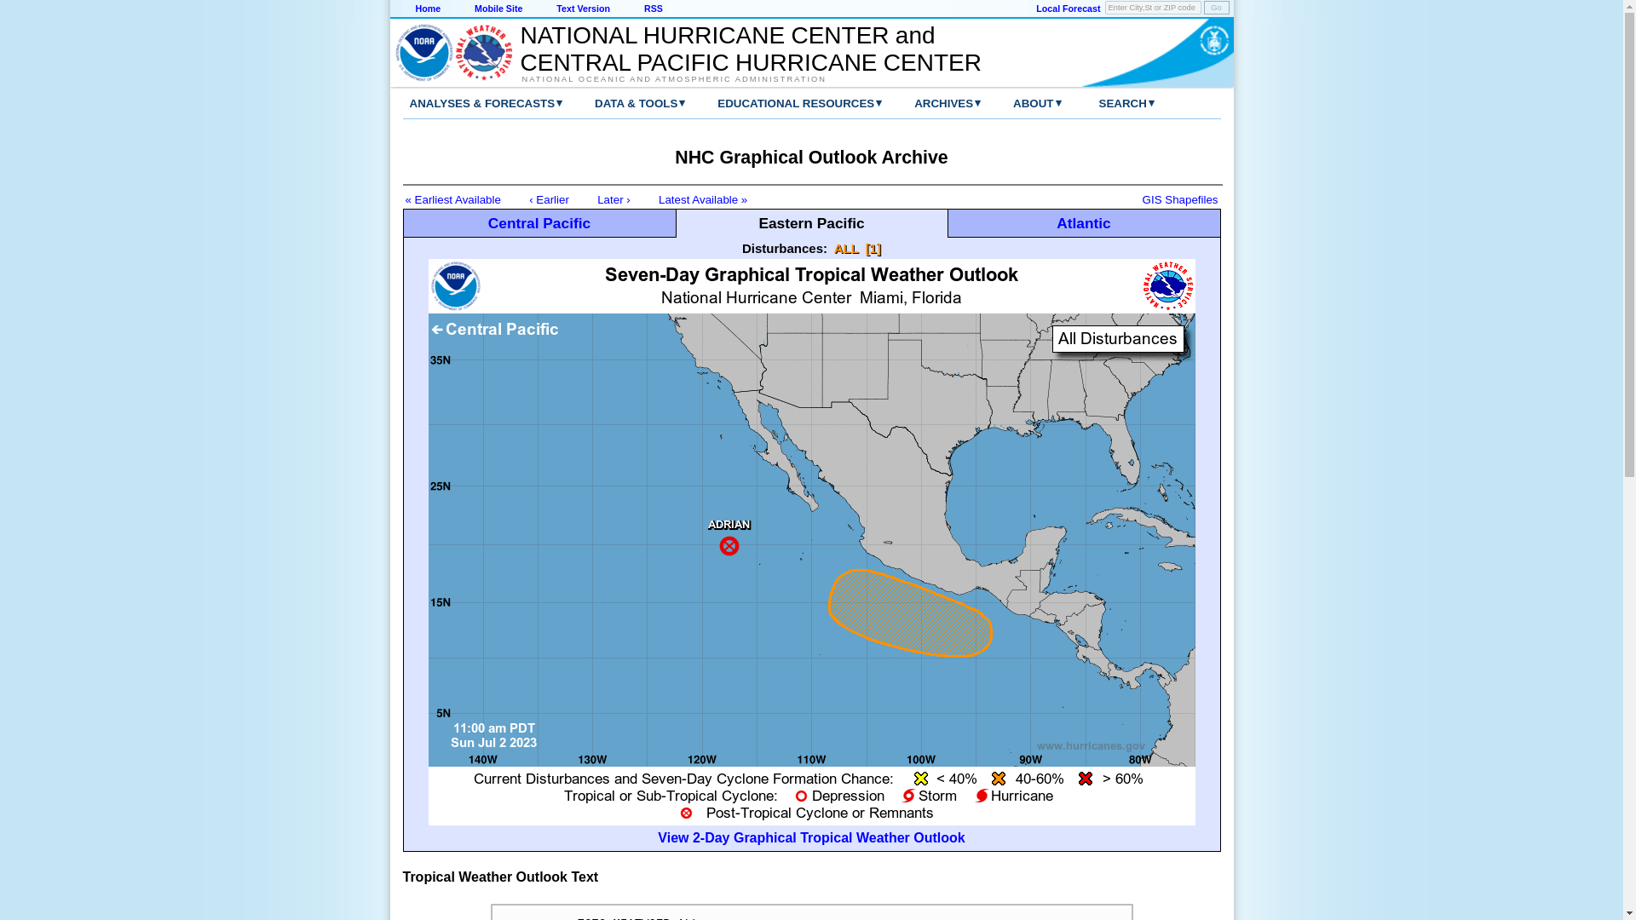 The width and height of the screenshot is (1636, 920). I want to click on Local Forecast, so click(1067, 9).